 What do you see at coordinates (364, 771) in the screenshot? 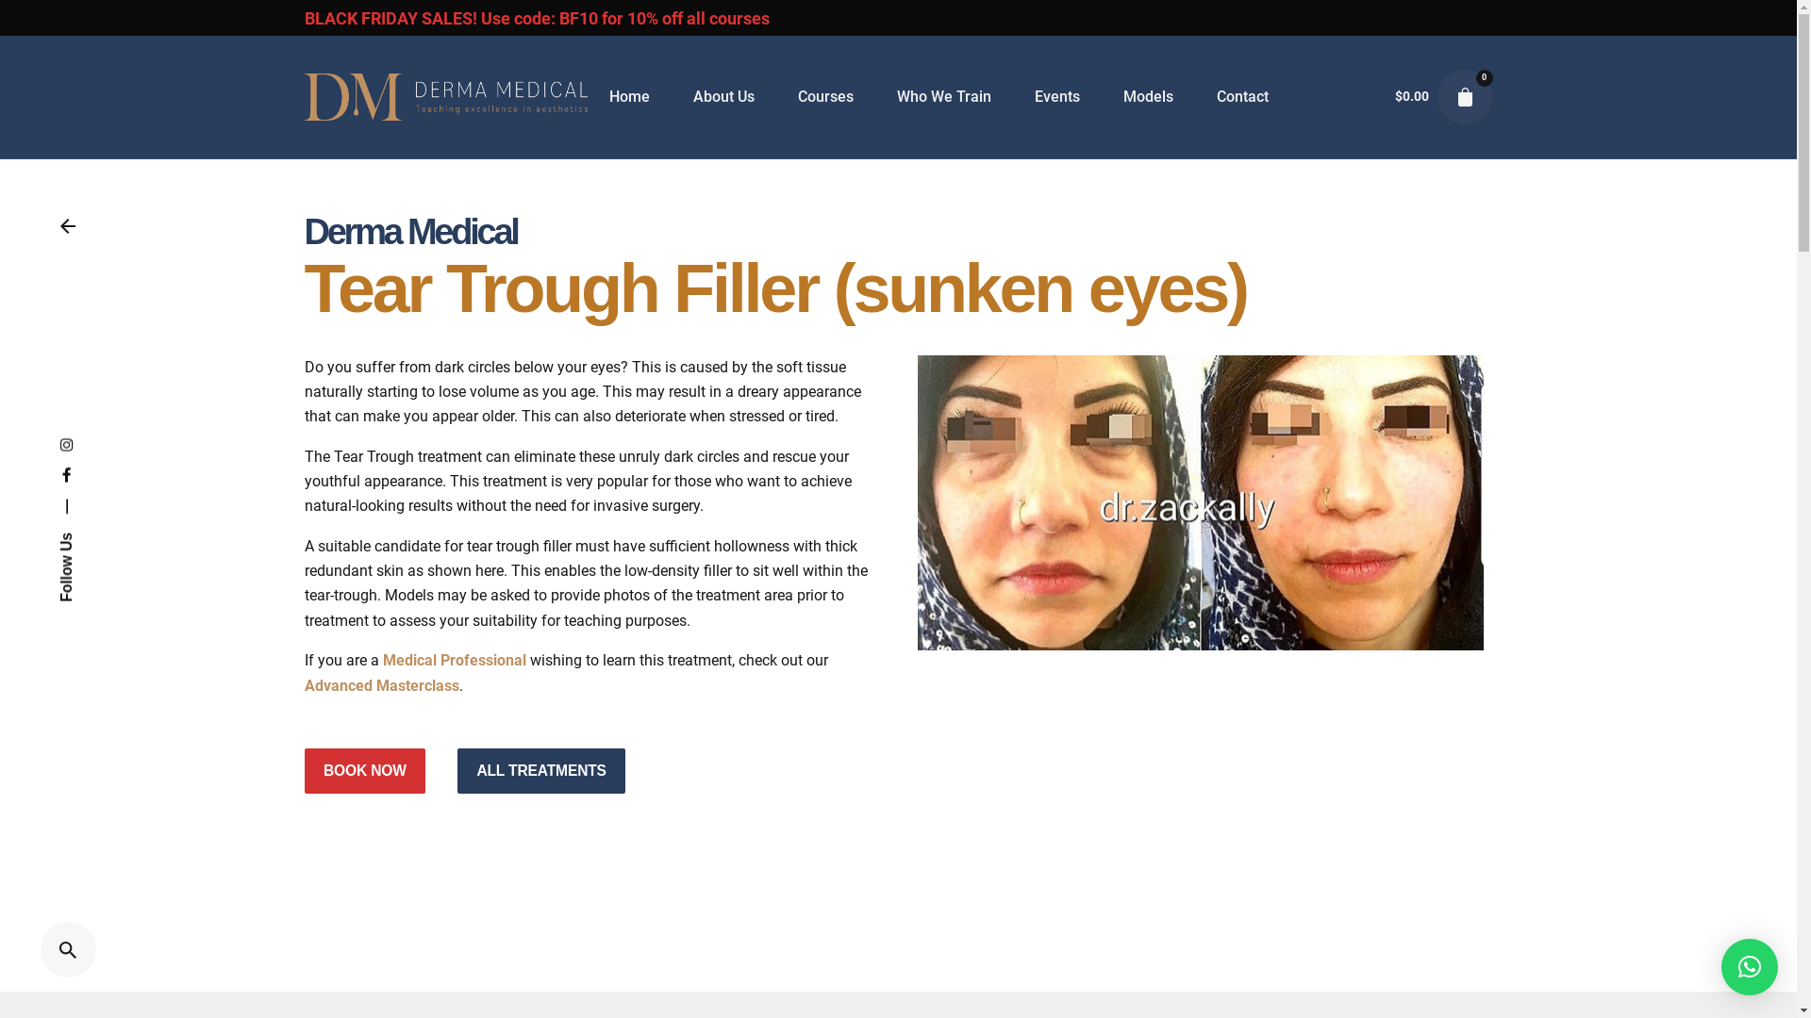
I see `BOOK NOW` at bounding box center [364, 771].